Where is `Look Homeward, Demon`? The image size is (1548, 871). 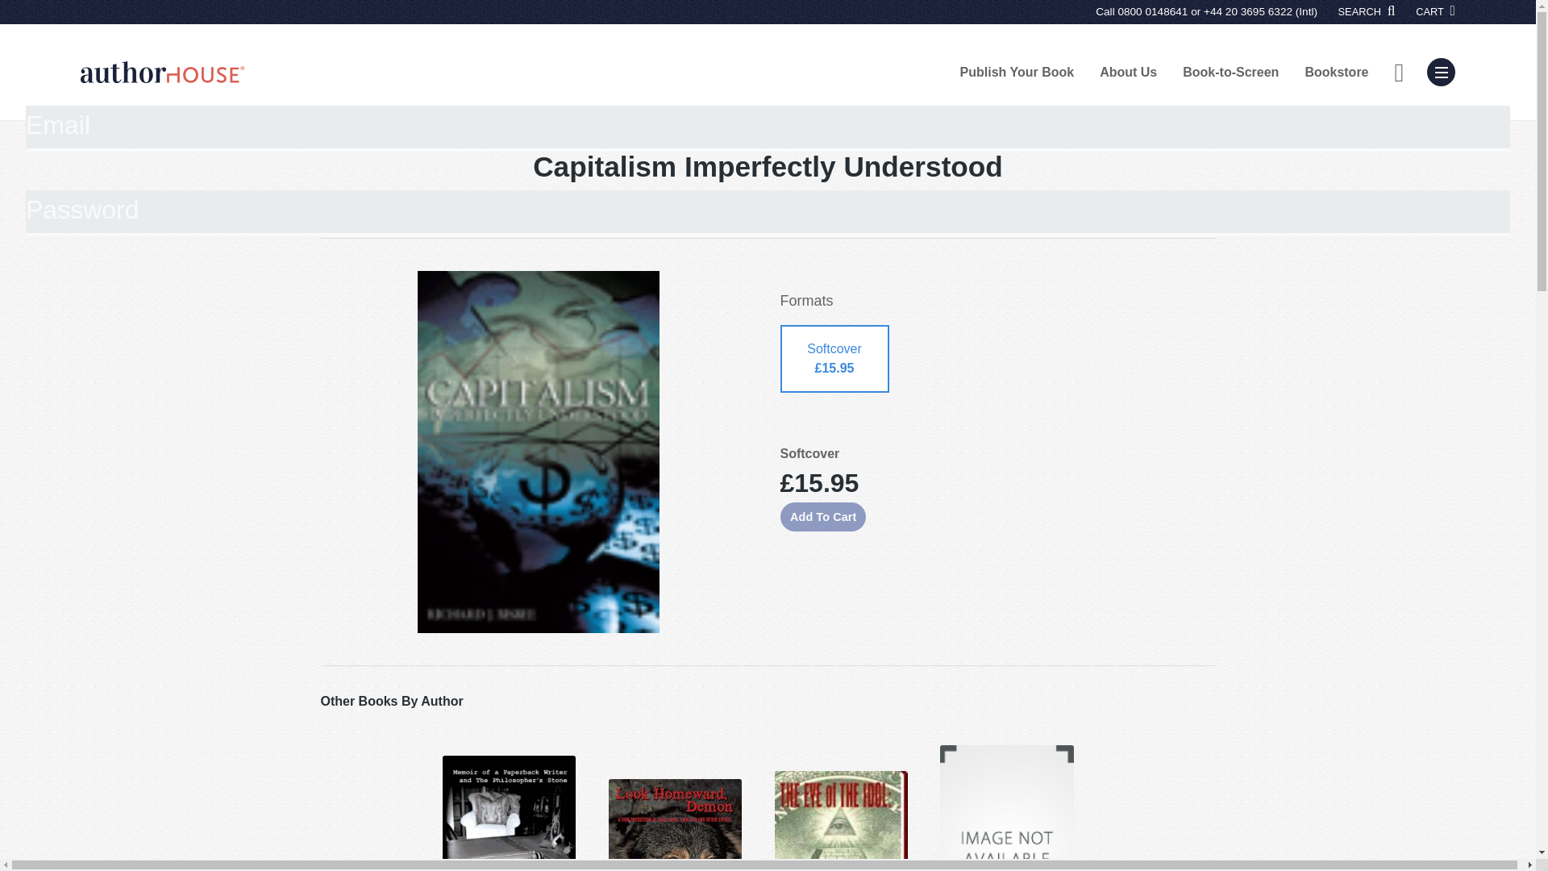 Look Homeward, Demon is located at coordinates (676, 824).